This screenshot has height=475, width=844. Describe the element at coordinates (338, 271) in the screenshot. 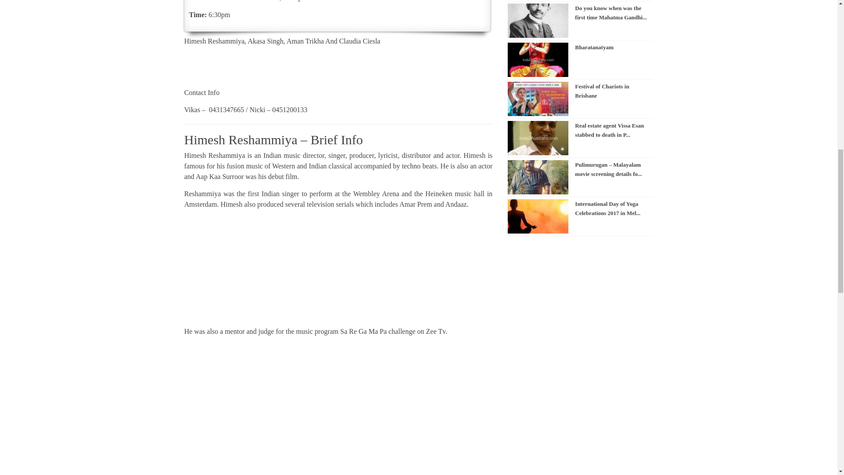

I see `Advertisement` at that location.